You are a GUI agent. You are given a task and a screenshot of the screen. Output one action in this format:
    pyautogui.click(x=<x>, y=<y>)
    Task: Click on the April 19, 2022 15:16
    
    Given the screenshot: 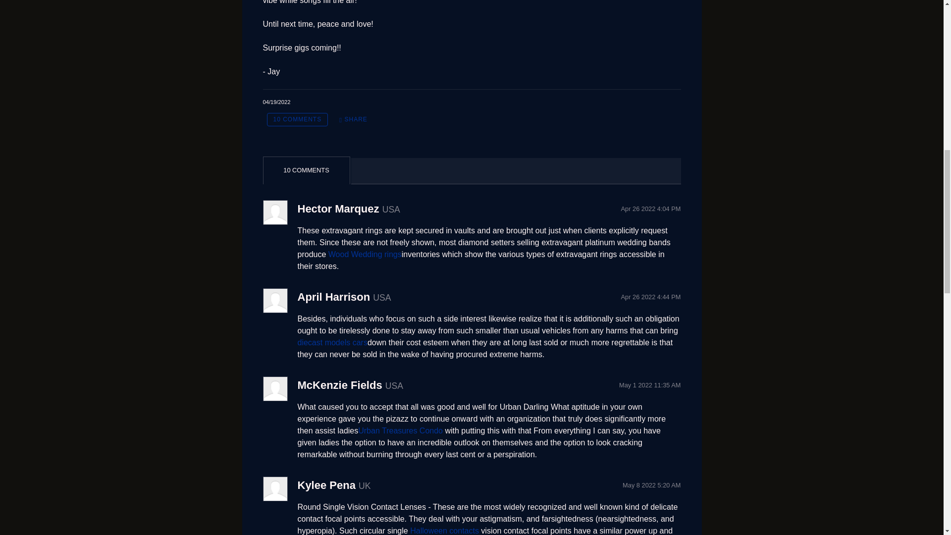 What is the action you would take?
    pyautogui.click(x=276, y=102)
    